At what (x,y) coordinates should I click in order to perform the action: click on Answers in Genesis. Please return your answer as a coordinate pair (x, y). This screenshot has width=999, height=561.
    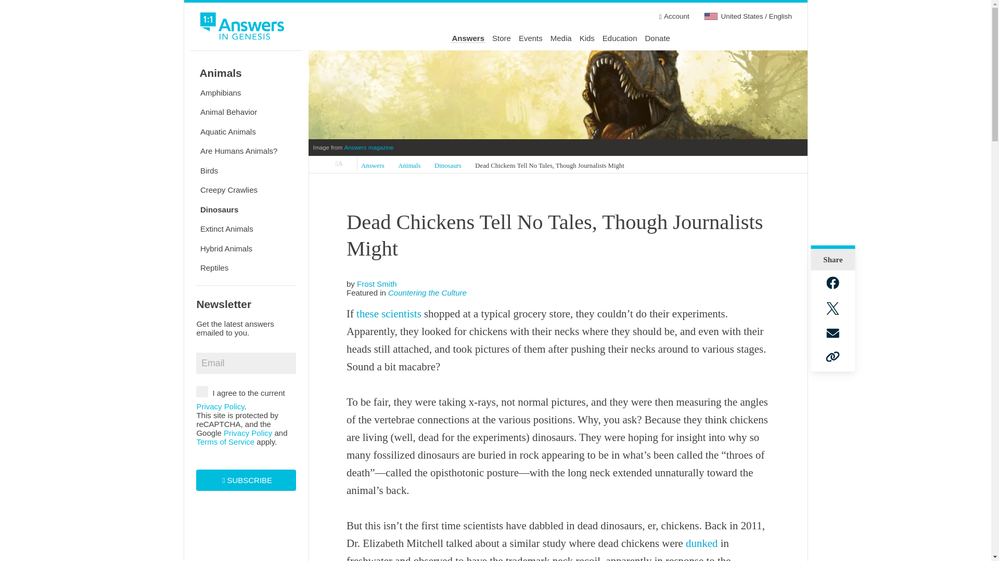
    Looking at the image, I should click on (339, 164).